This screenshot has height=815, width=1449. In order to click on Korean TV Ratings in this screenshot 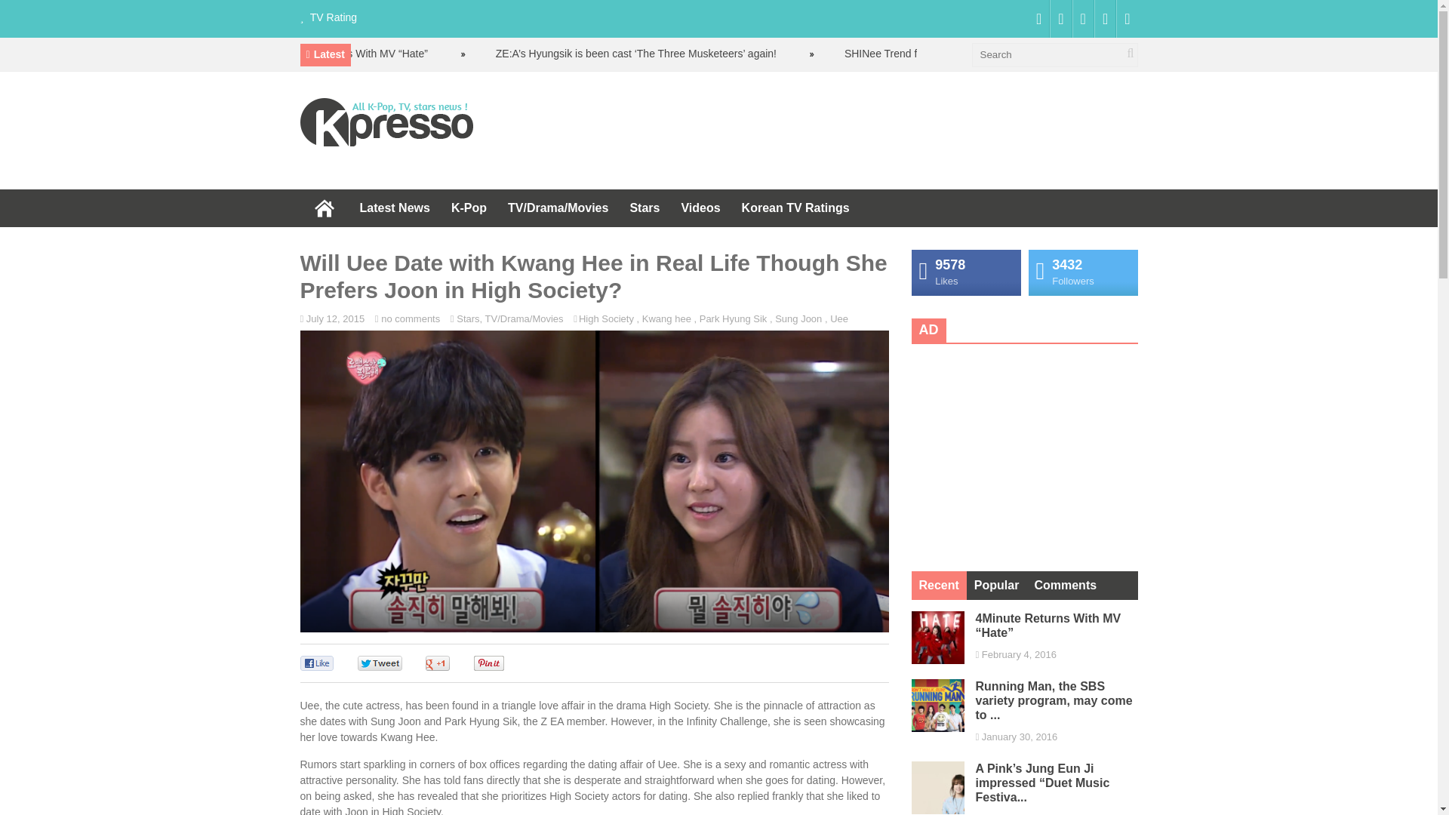, I will do `click(795, 208)`.